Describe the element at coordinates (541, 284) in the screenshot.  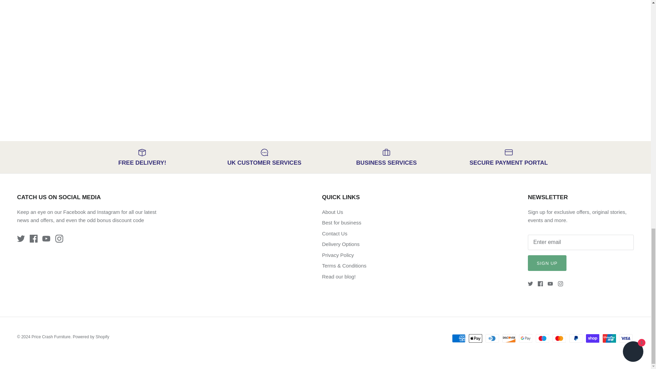
I see `Facebook` at that location.